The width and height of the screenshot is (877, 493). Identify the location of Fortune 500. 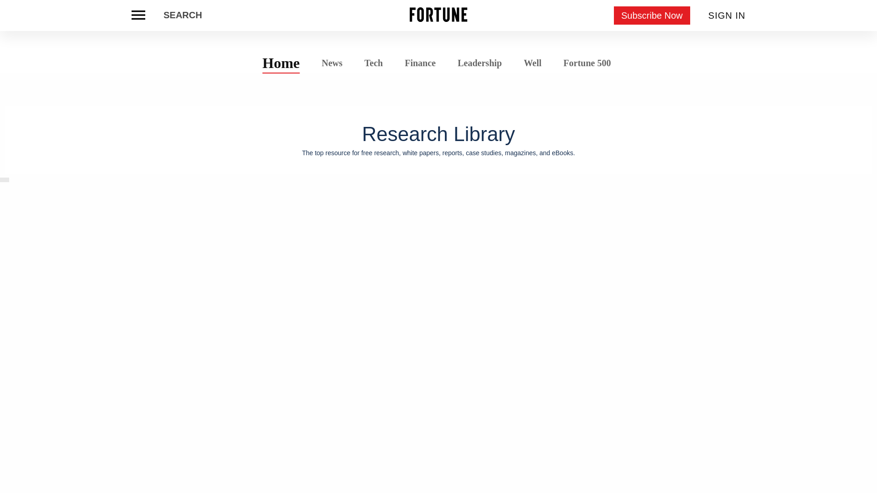
(587, 62).